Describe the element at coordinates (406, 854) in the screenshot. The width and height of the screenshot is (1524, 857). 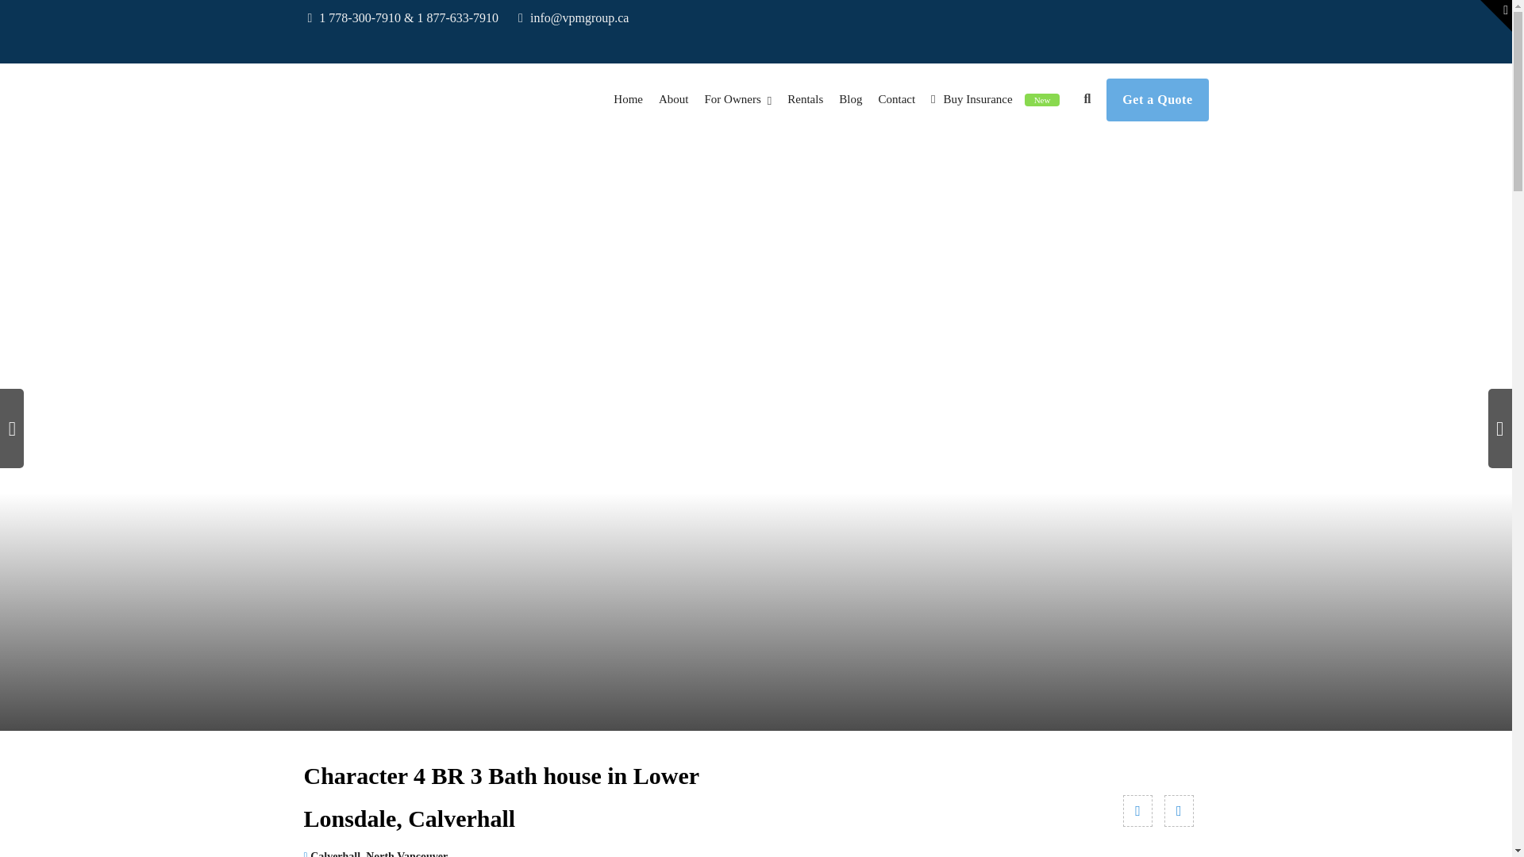
I see `North Vancouver` at that location.